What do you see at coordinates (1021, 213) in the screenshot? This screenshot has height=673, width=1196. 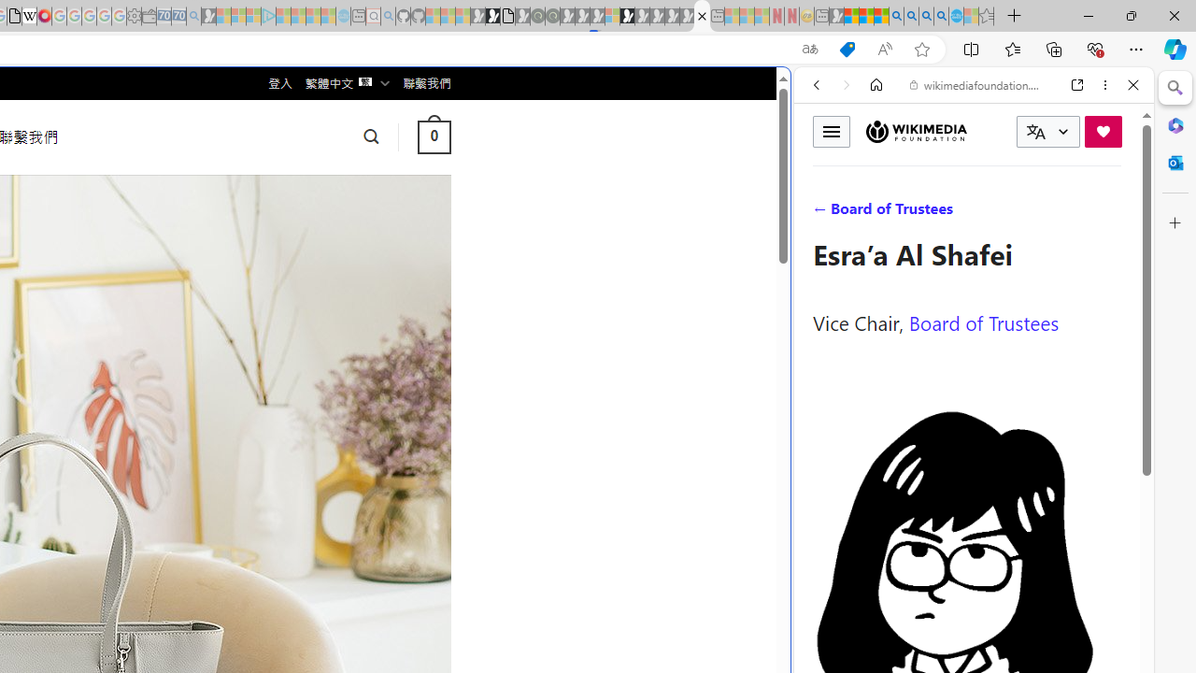 I see `SEARCH TOOLS` at bounding box center [1021, 213].